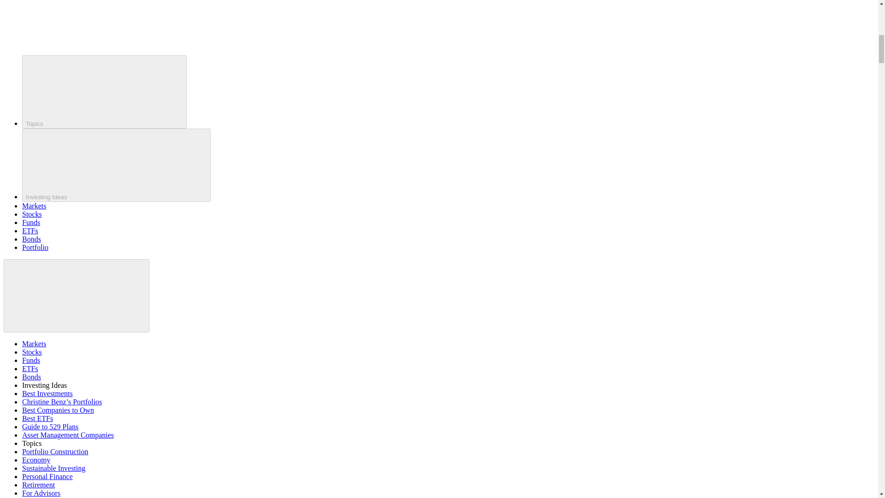  Describe the element at coordinates (32, 214) in the screenshot. I see `Stocks` at that location.